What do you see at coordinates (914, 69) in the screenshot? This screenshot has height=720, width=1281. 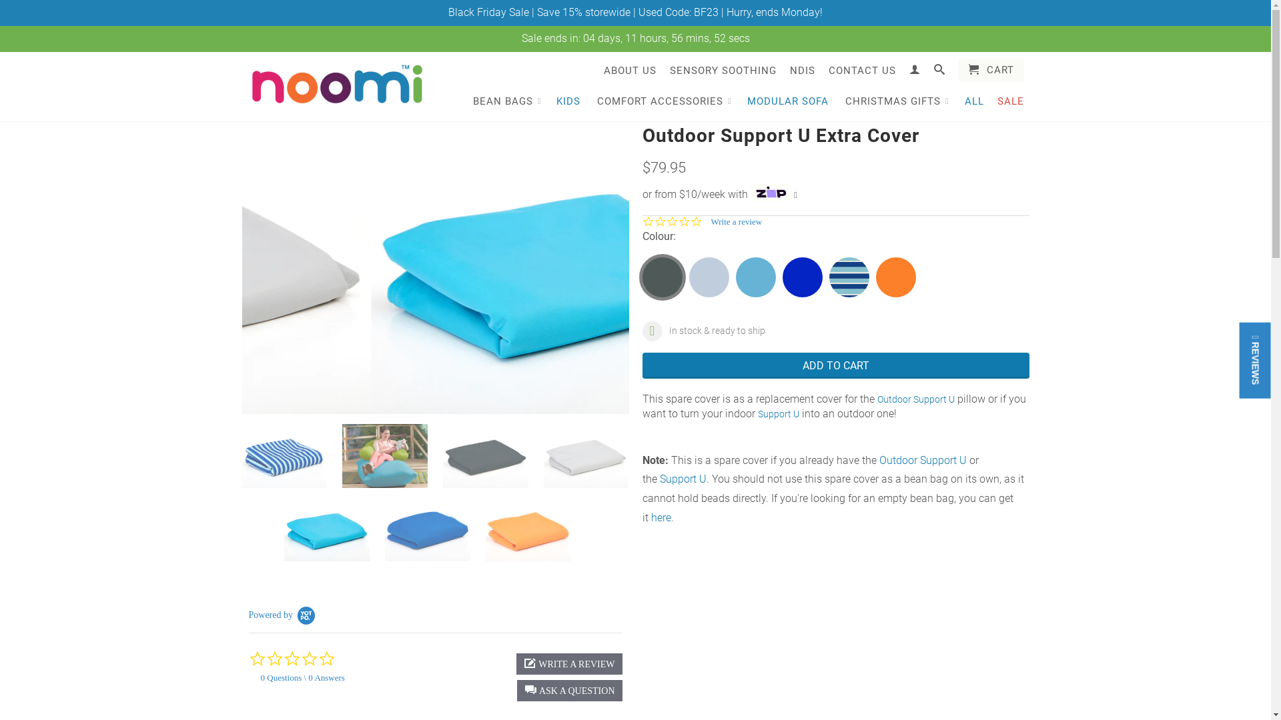 I see `My Account ` at bounding box center [914, 69].